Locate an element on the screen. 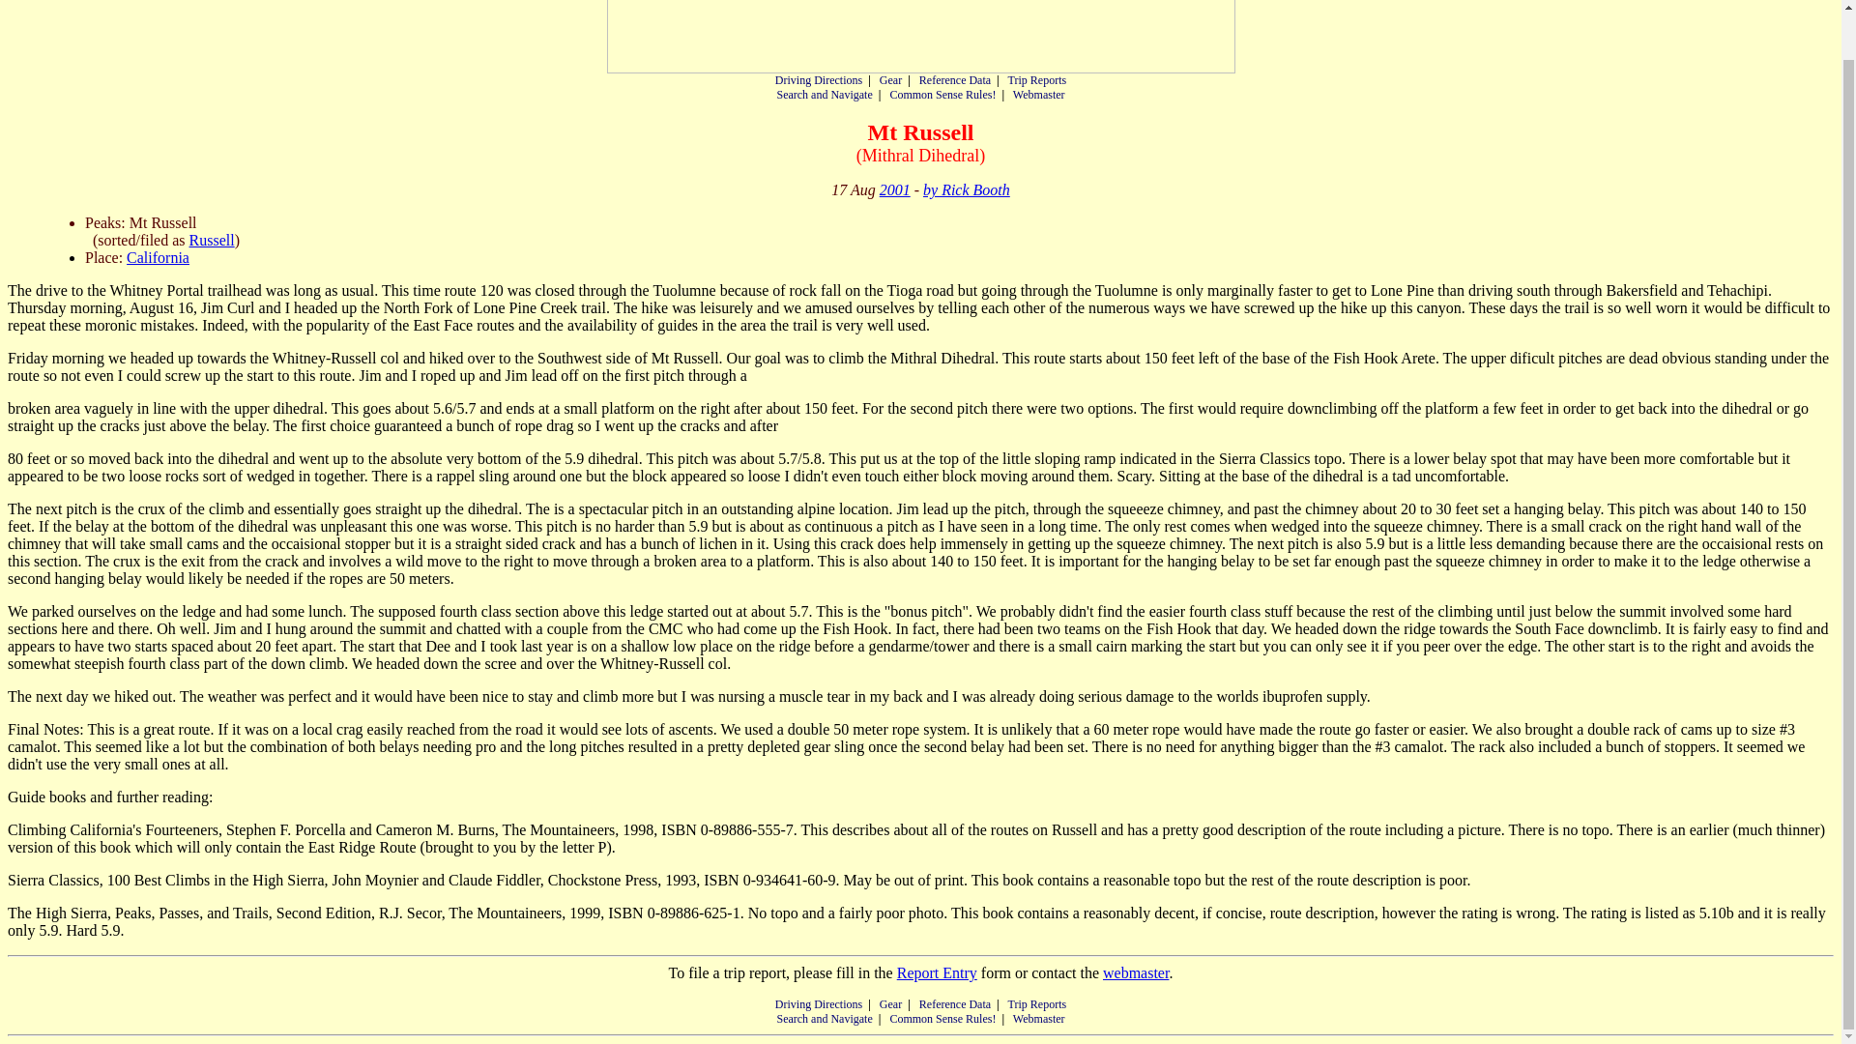 The image size is (1856, 1044). Webmaster is located at coordinates (1039, 1018).